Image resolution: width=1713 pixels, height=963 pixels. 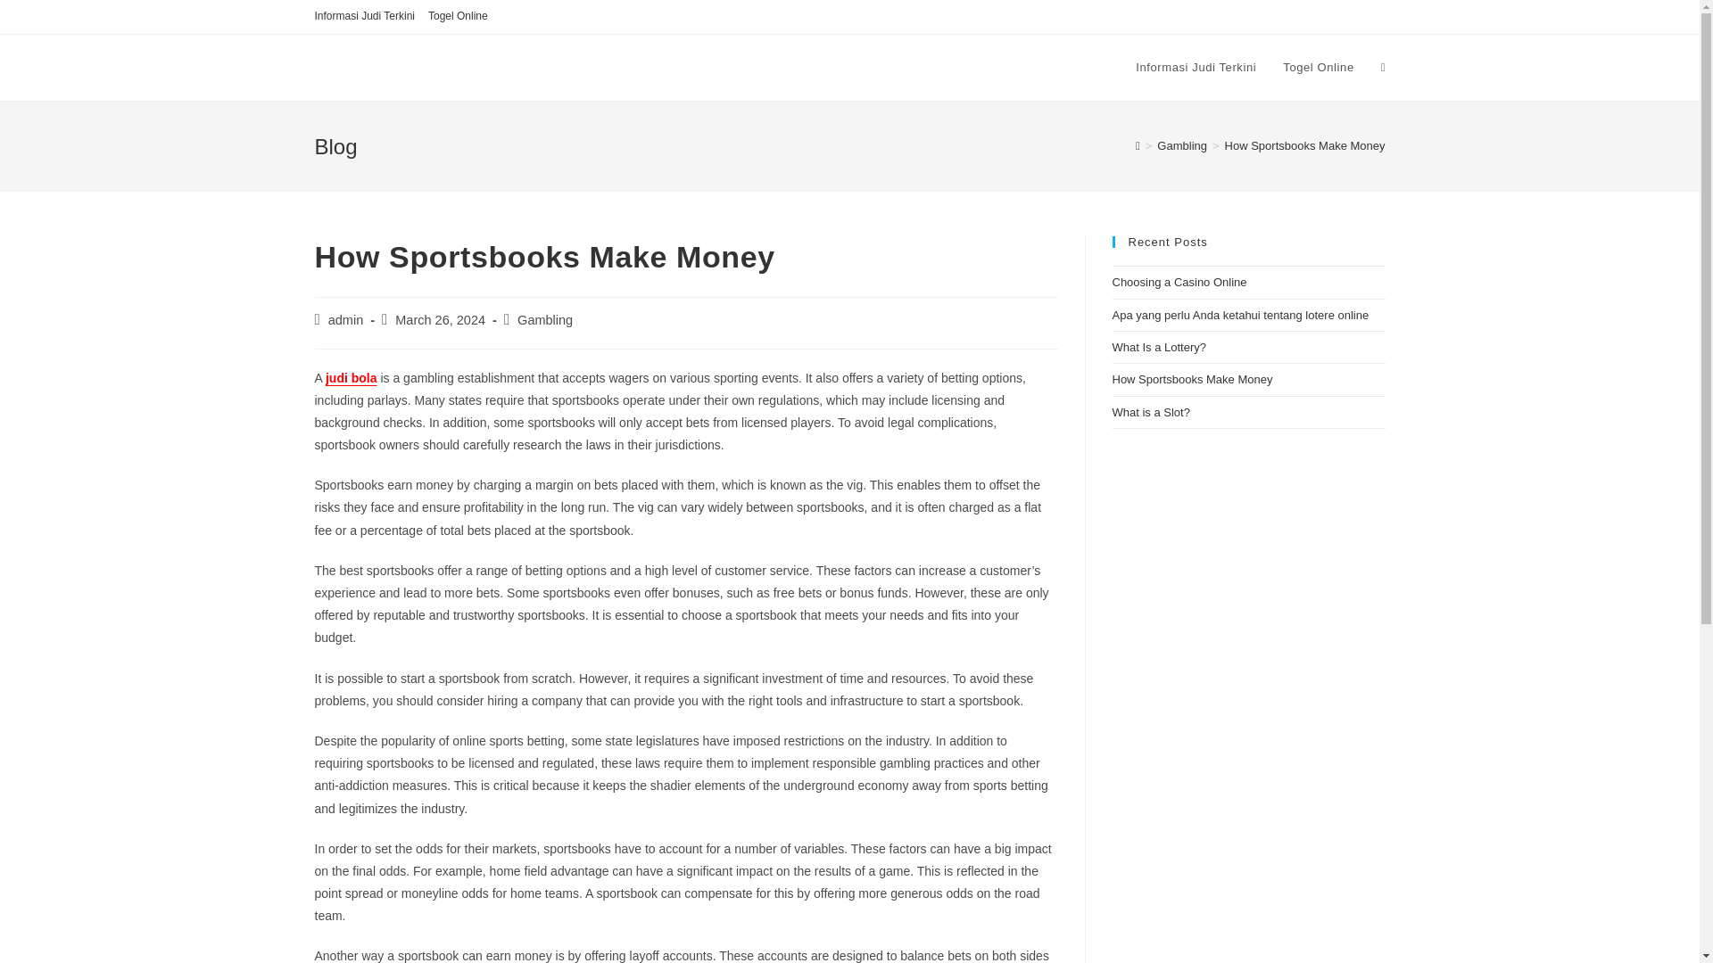 What do you see at coordinates (1182, 144) in the screenshot?
I see `Gambling` at bounding box center [1182, 144].